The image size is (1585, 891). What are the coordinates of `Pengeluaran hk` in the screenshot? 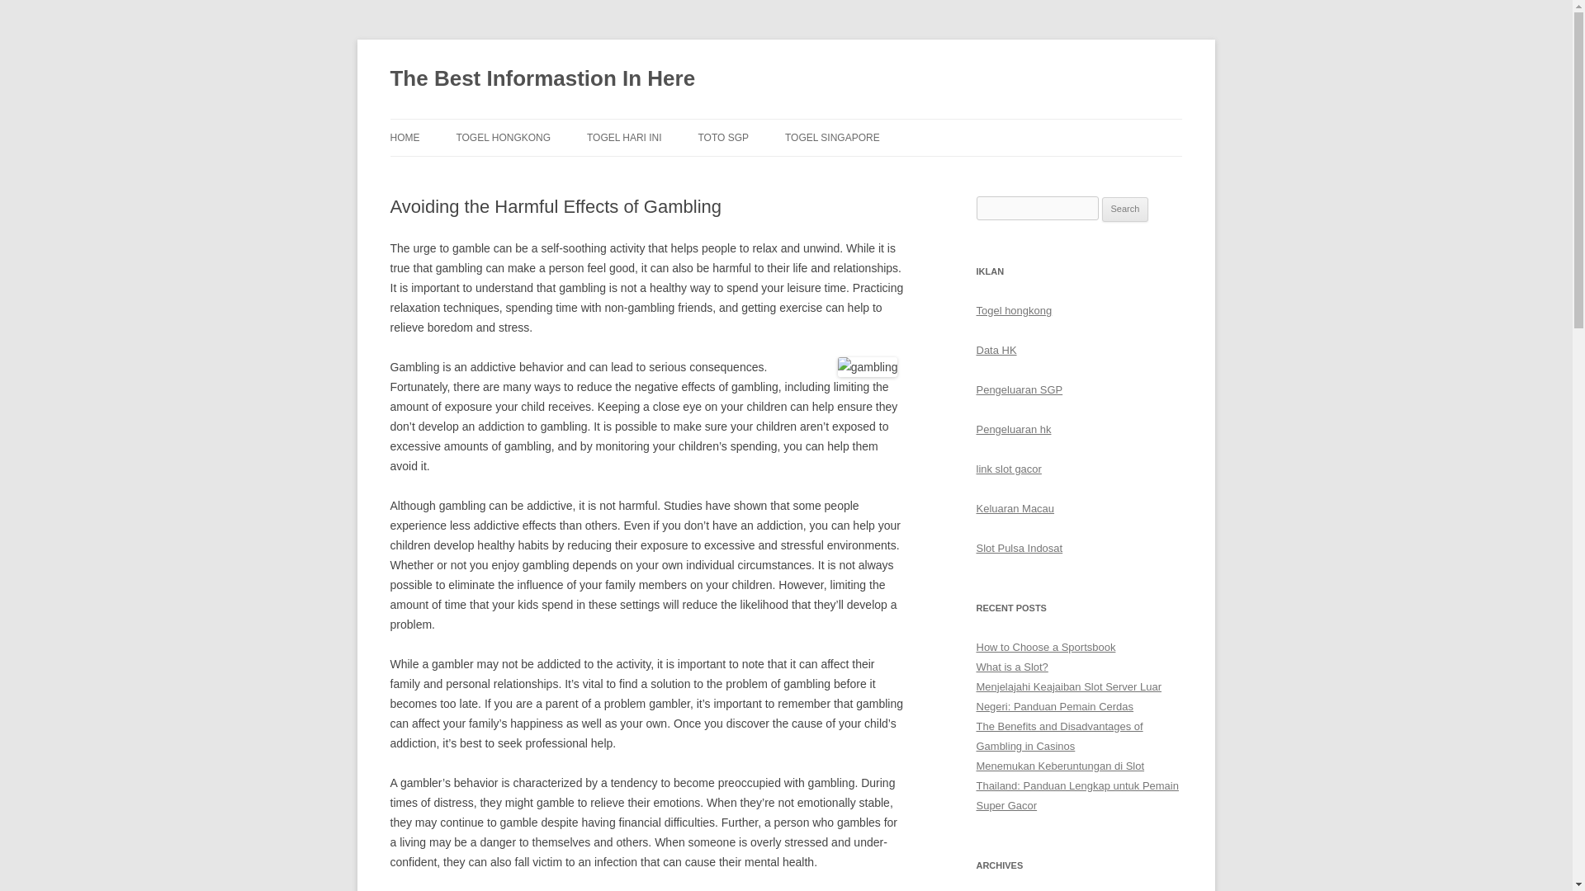 It's located at (1013, 429).